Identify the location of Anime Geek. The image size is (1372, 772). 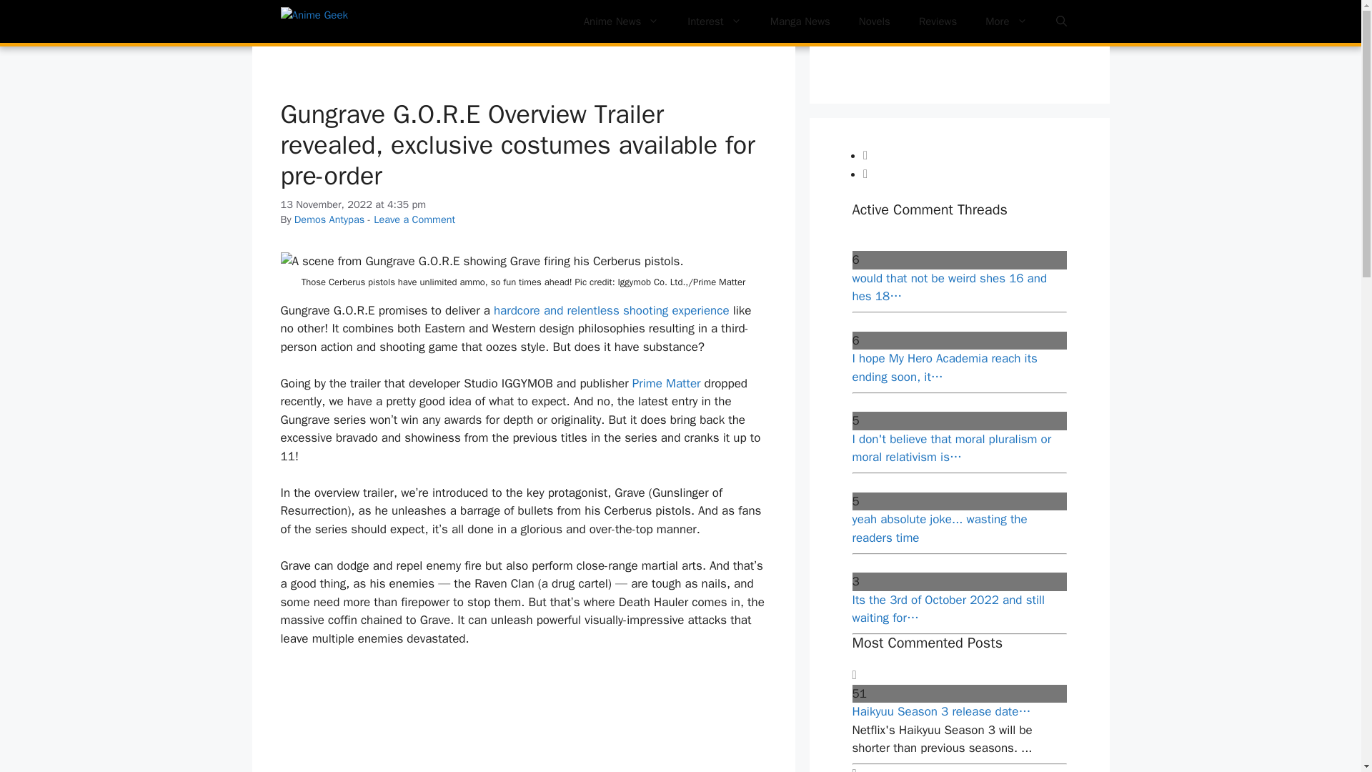
(351, 21).